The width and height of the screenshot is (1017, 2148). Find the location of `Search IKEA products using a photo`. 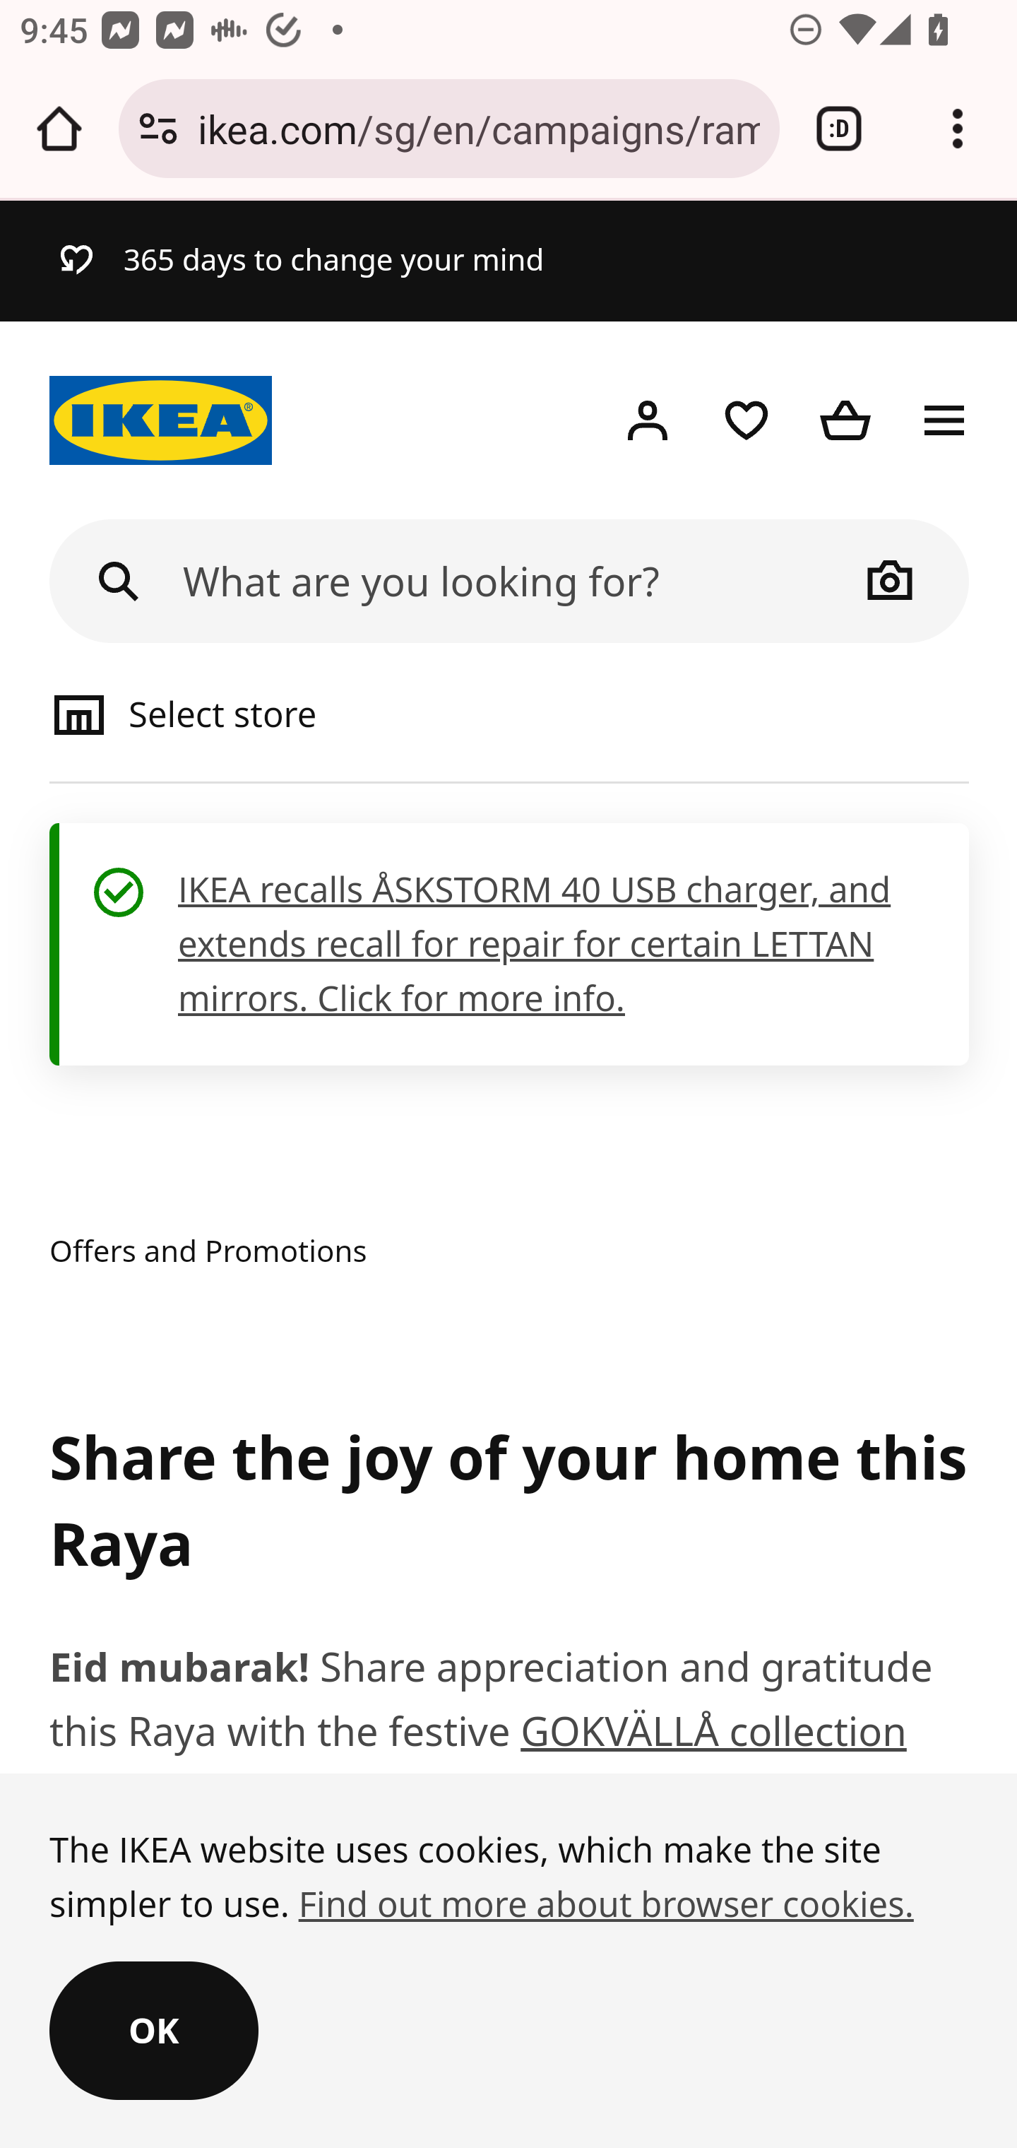

Search IKEA products using a photo is located at coordinates (891, 579).